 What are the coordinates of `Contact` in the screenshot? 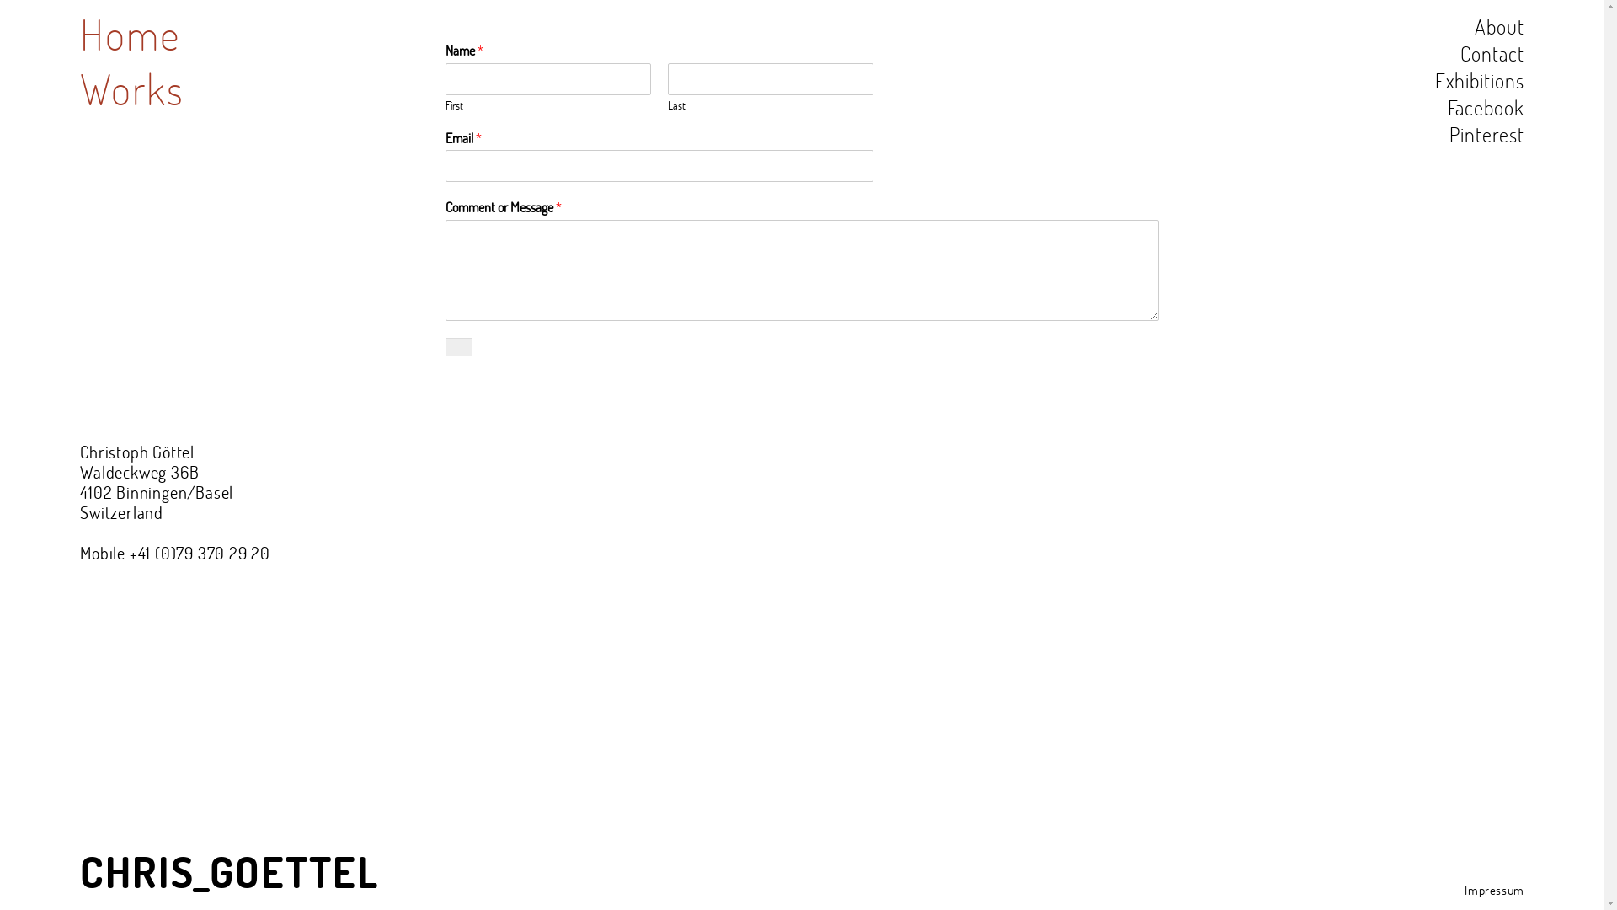 It's located at (1492, 54).